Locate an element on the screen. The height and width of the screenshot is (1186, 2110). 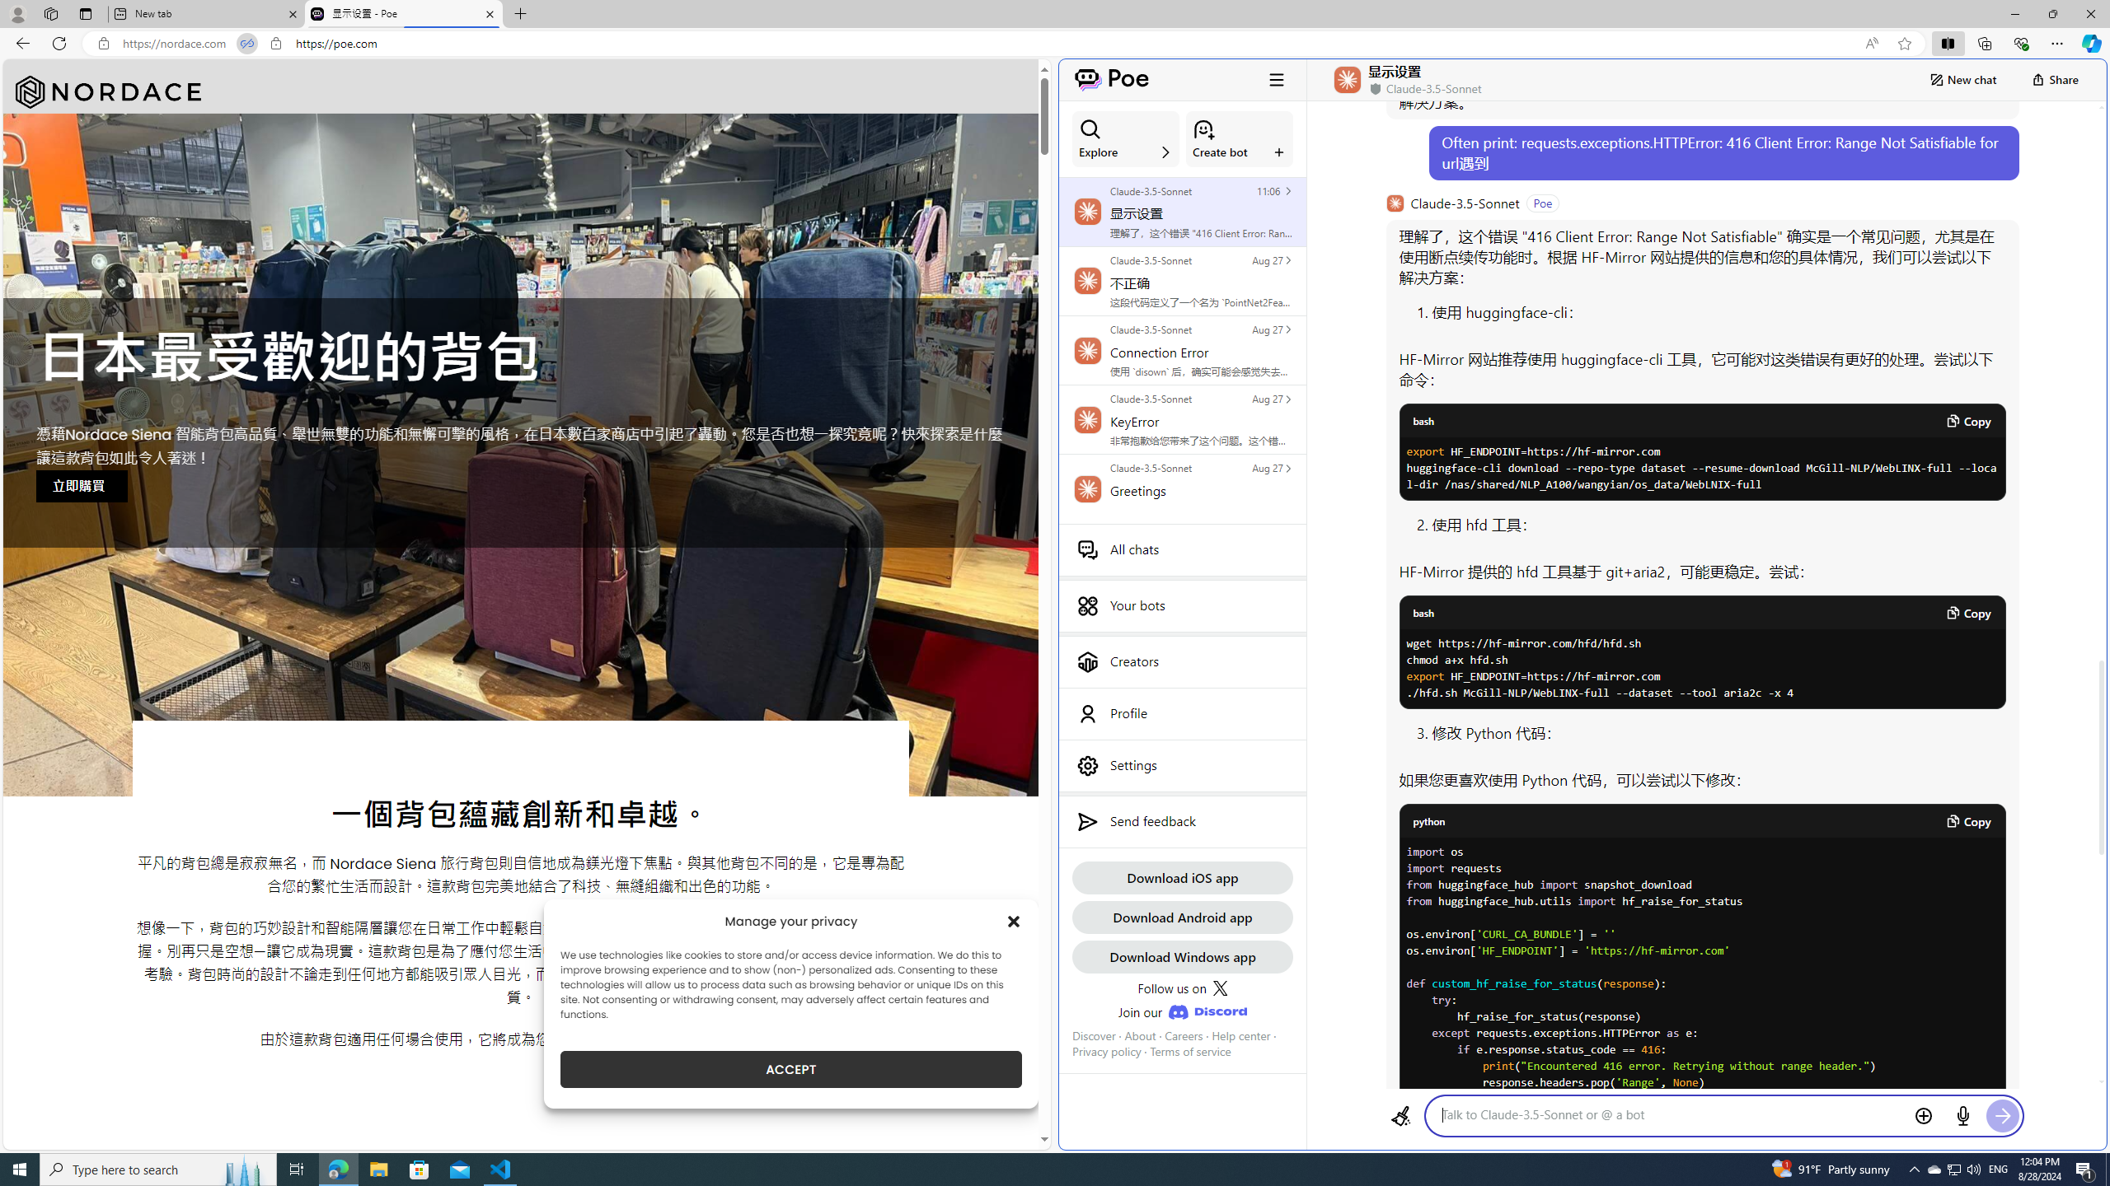
Bot image for Claude-3.5-Sonnet is located at coordinates (1395, 203).